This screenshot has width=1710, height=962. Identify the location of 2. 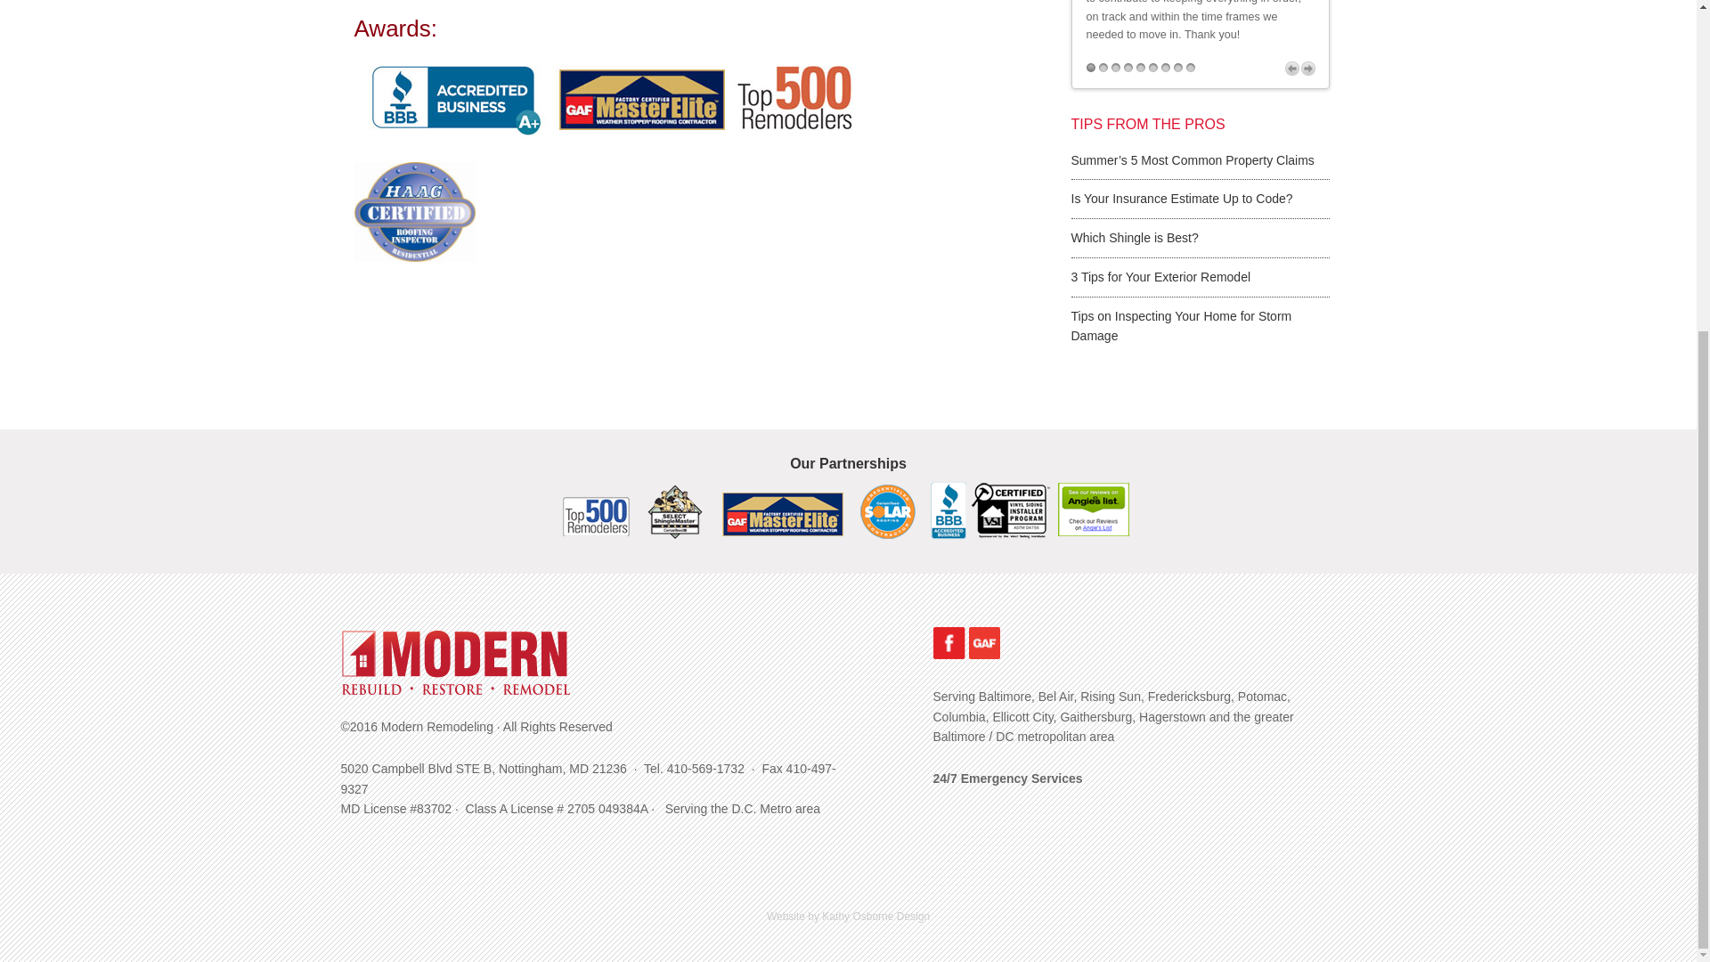
(1103, 68).